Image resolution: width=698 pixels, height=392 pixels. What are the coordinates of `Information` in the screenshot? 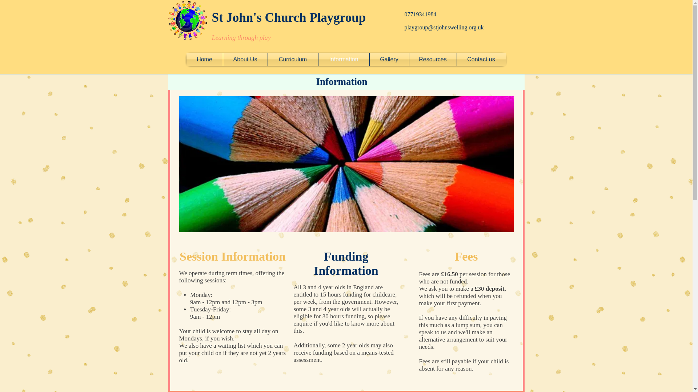 It's located at (344, 59).